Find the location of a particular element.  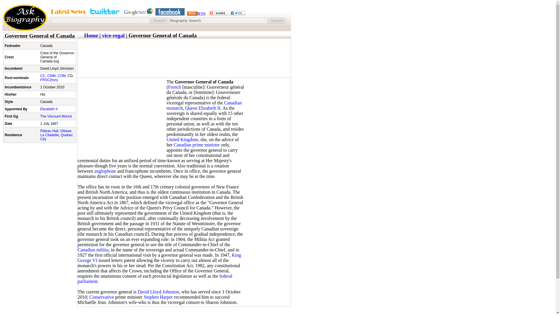

vice-regal is located at coordinates (113, 35).